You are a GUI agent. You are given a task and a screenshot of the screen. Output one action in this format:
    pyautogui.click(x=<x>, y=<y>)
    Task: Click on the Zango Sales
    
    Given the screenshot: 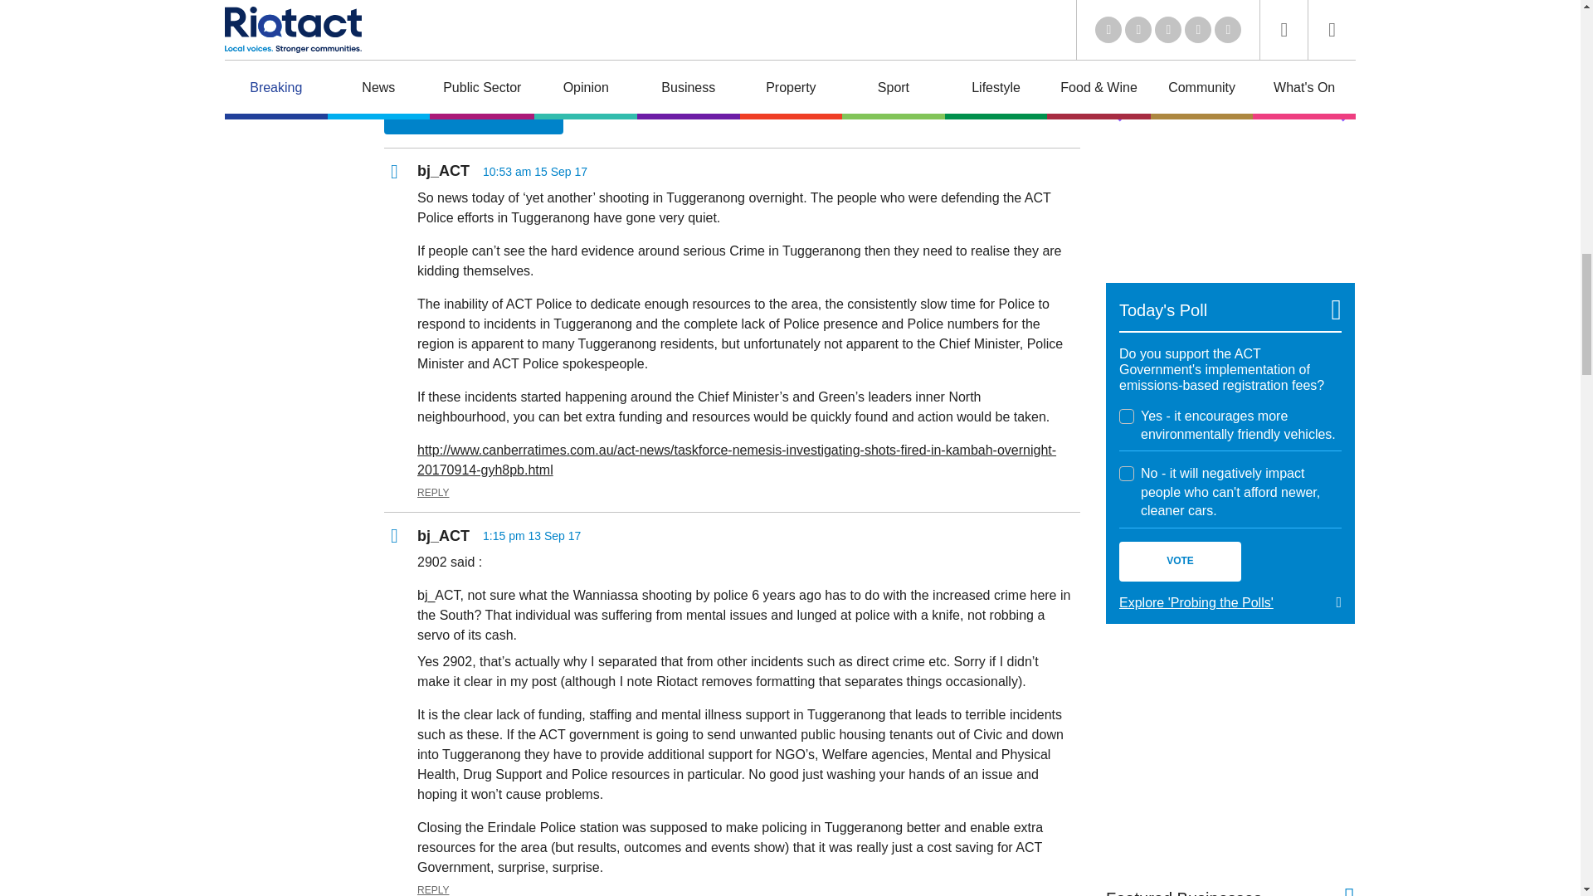 What is the action you would take?
    pyautogui.click(x=1230, y=153)
    